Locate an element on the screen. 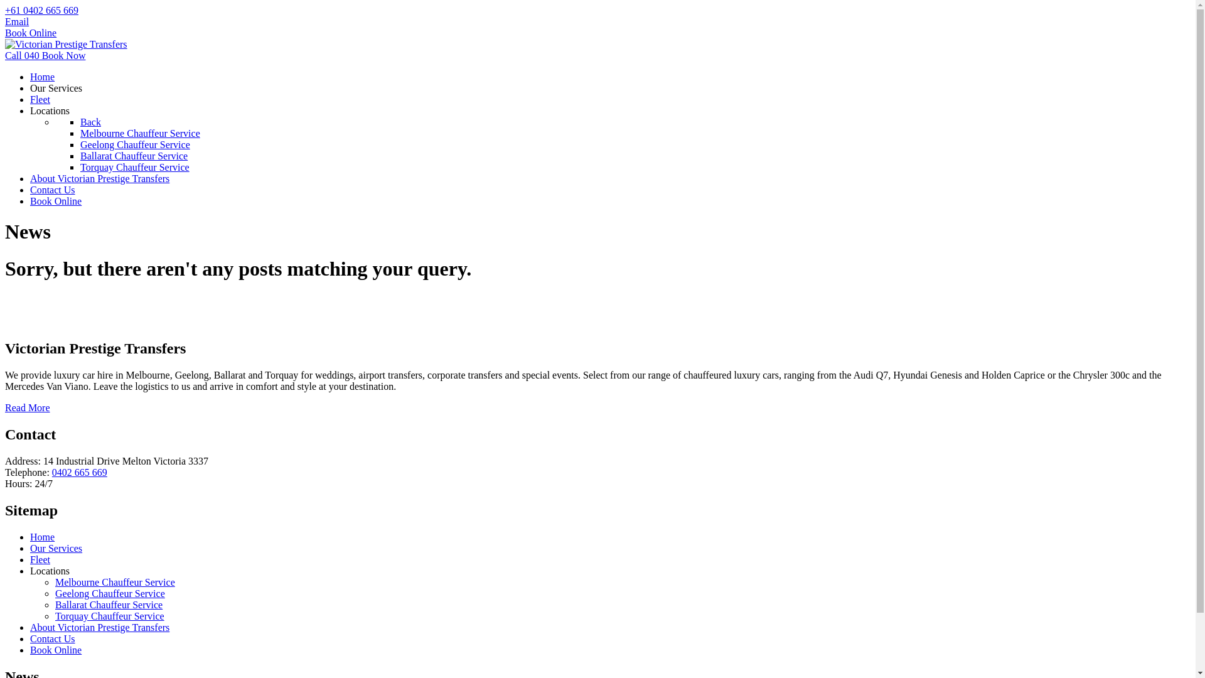 The width and height of the screenshot is (1205, 678). Geelong Chauffeur Service is located at coordinates (110, 594).